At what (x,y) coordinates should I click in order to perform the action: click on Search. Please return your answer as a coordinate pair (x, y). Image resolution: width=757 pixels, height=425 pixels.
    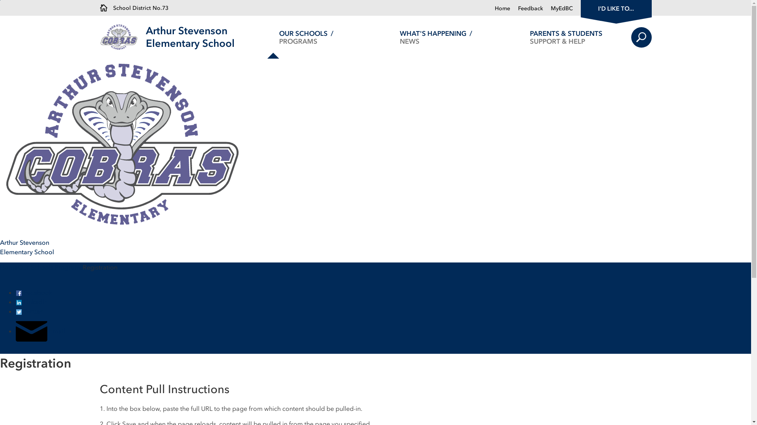
    Looking at the image, I should click on (641, 37).